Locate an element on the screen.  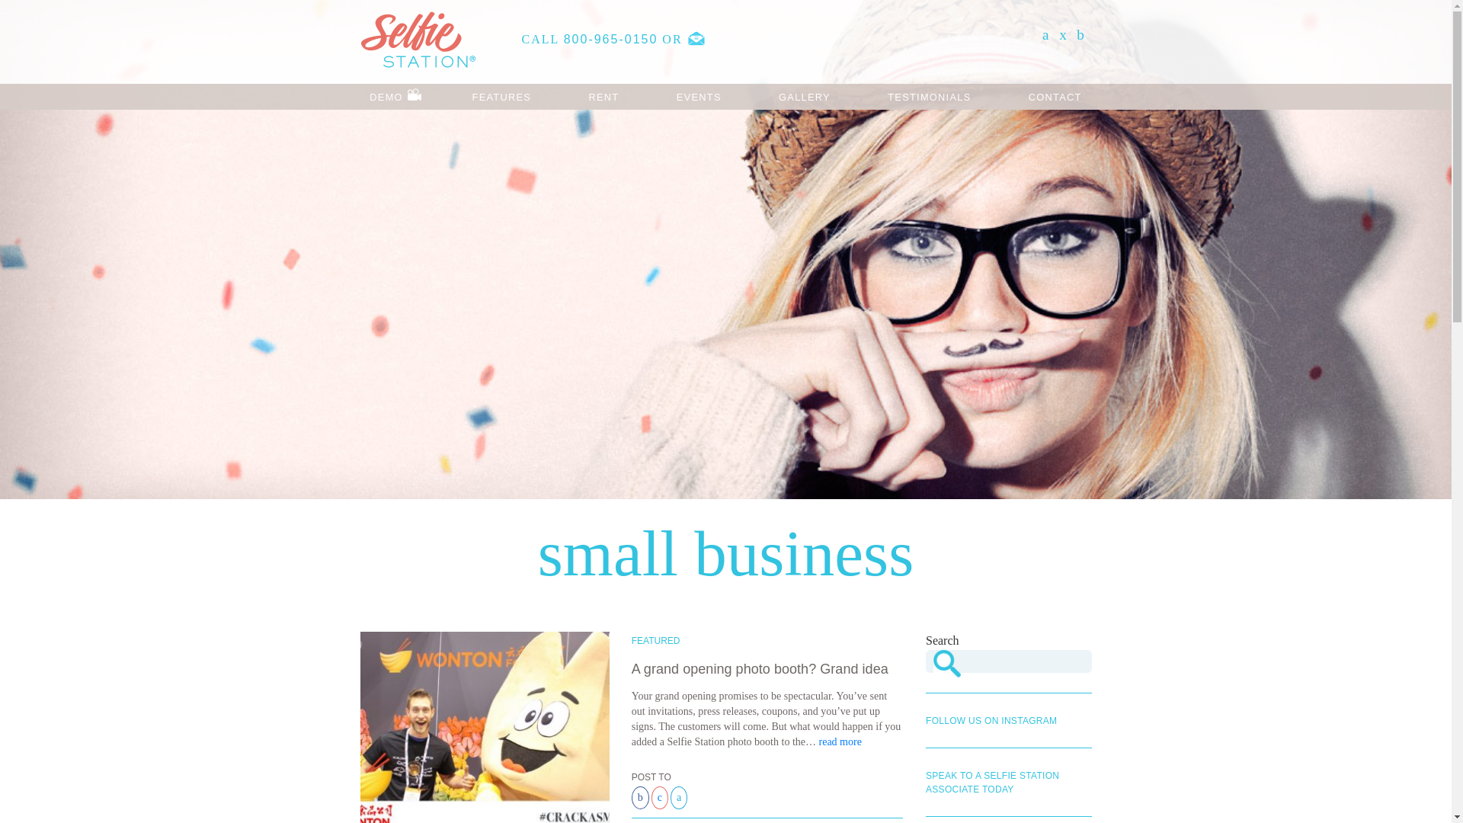
A grand opening photo booth? Grand idea is located at coordinates (485, 736).